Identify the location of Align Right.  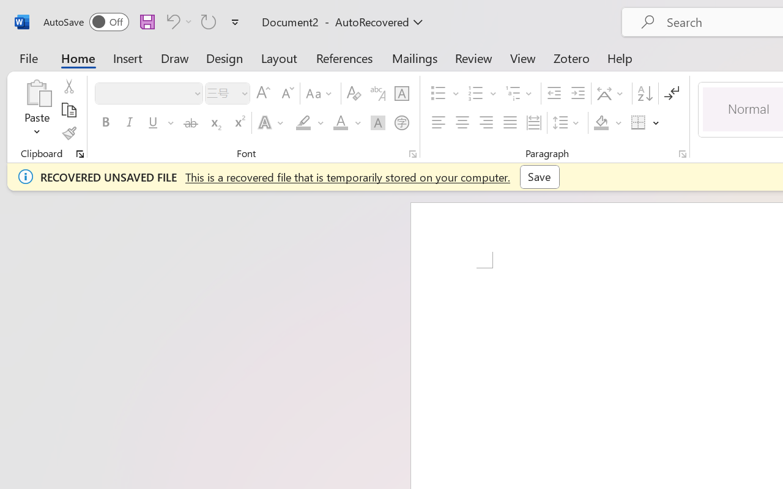
(486, 123).